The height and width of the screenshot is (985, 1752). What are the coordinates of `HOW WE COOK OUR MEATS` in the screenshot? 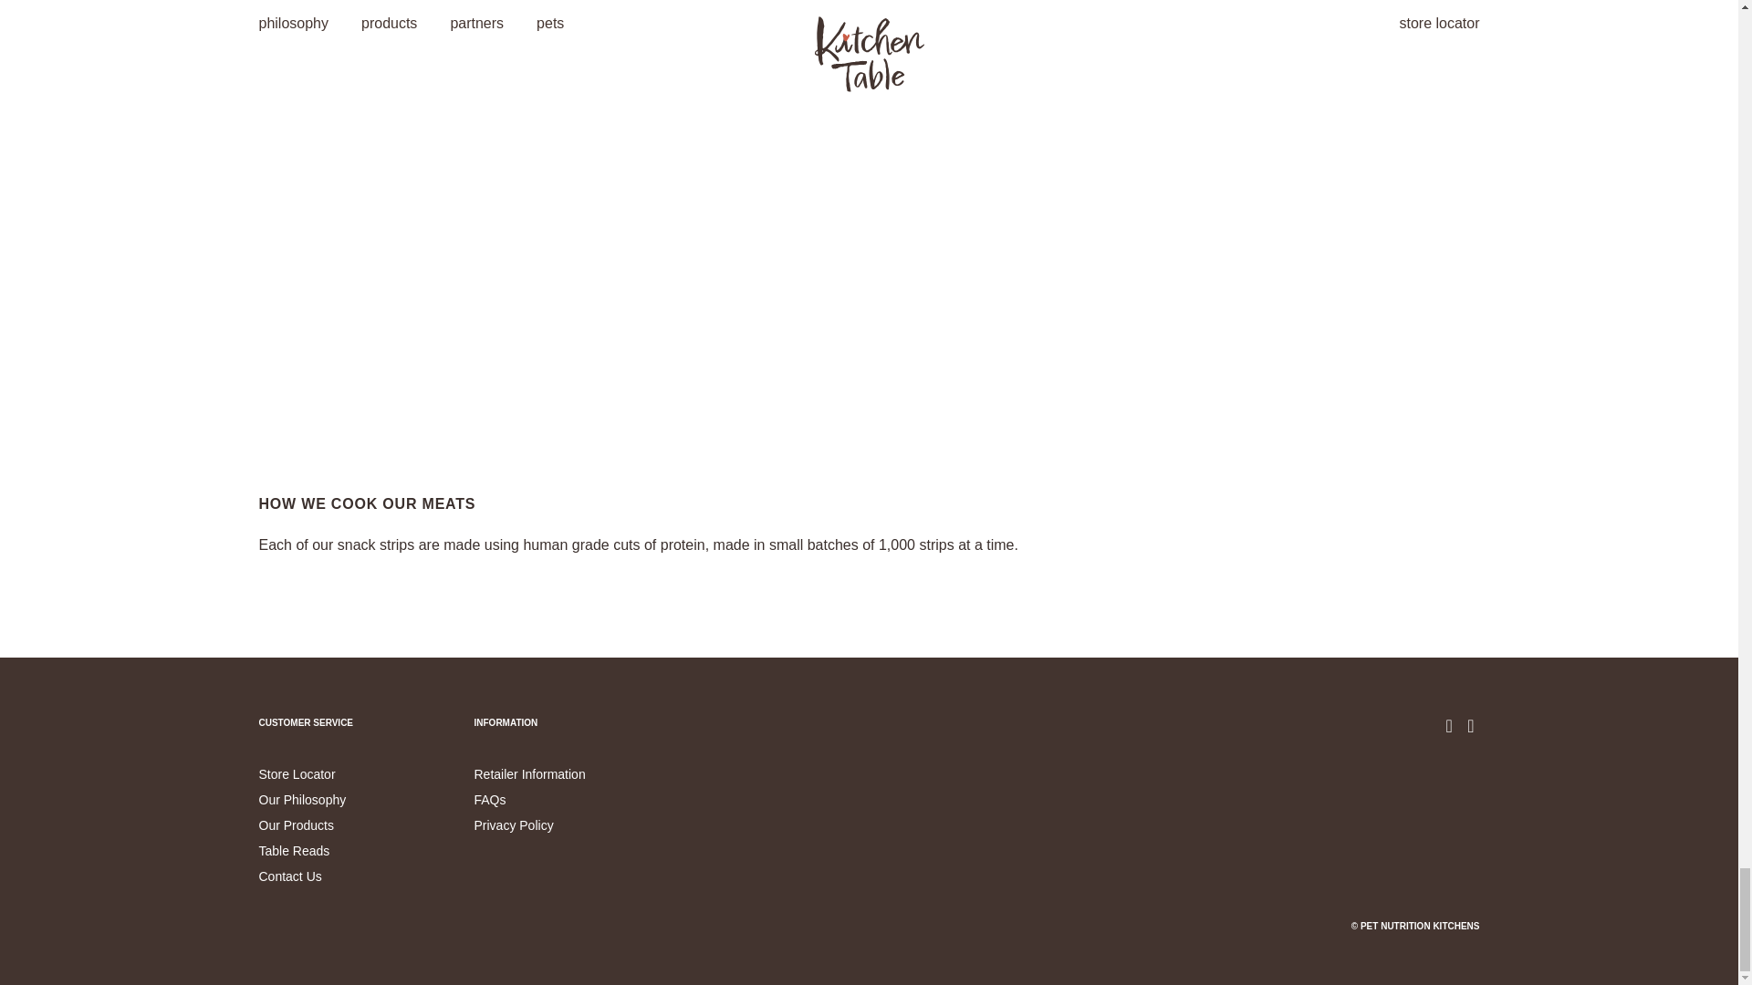 It's located at (368, 503).